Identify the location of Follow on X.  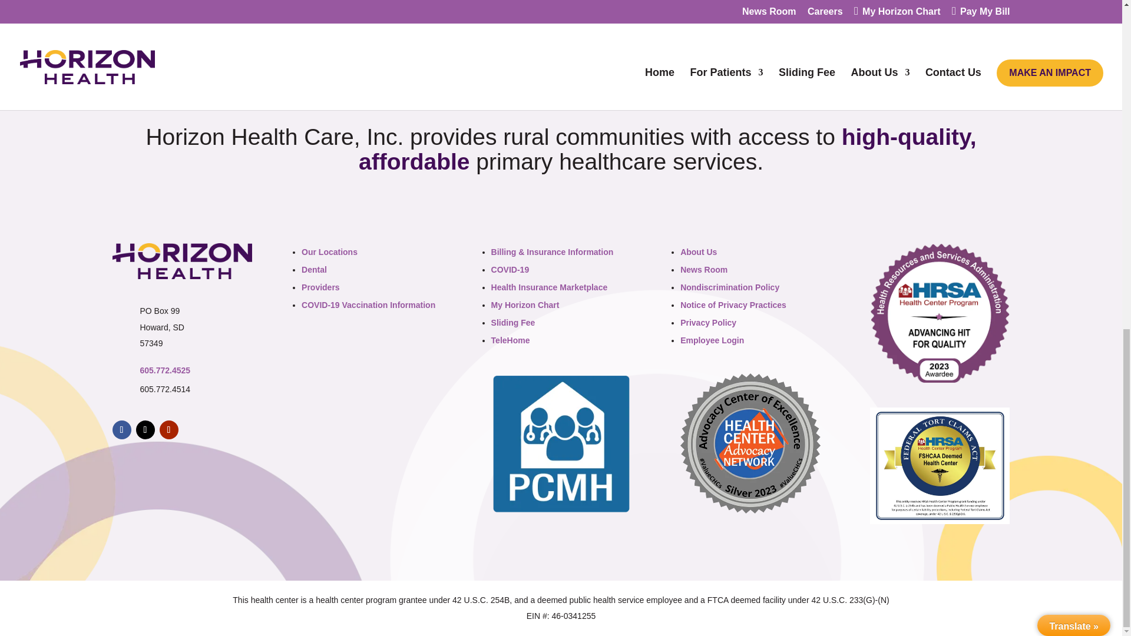
(145, 430).